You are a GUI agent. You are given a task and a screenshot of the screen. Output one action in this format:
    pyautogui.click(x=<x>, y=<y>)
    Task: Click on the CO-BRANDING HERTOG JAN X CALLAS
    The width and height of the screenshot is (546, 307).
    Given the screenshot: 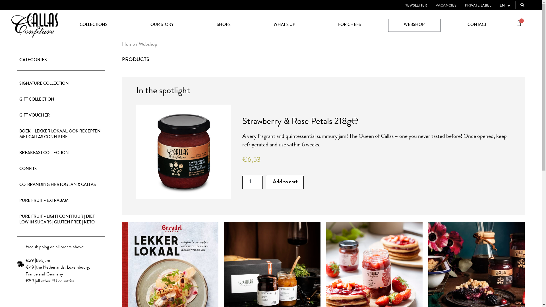 What is the action you would take?
    pyautogui.click(x=61, y=185)
    